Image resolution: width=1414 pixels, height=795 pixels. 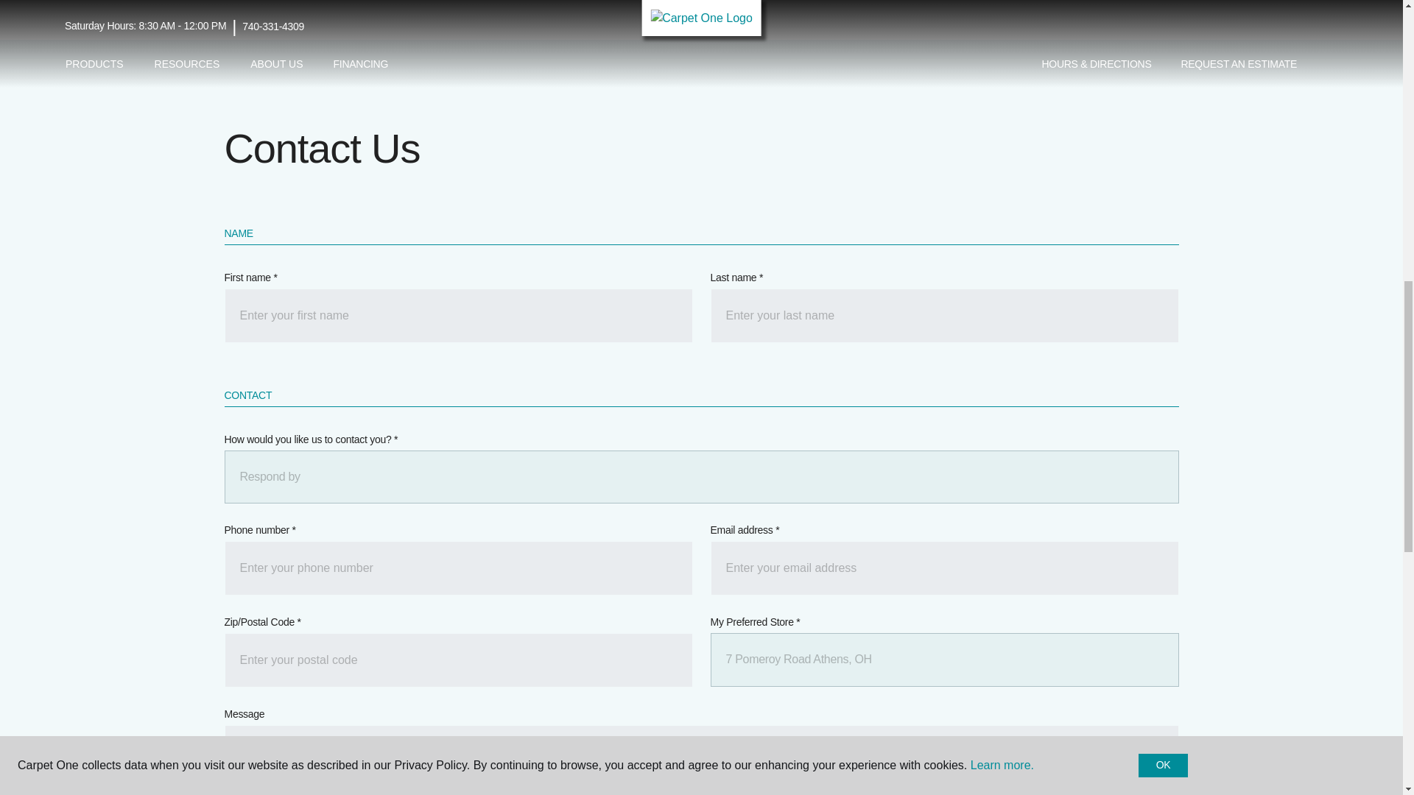 I want to click on MyMessage, so click(x=700, y=760).